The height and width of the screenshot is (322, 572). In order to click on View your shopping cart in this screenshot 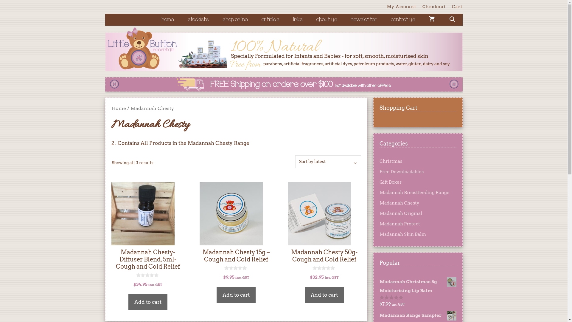, I will do `click(432, 20)`.